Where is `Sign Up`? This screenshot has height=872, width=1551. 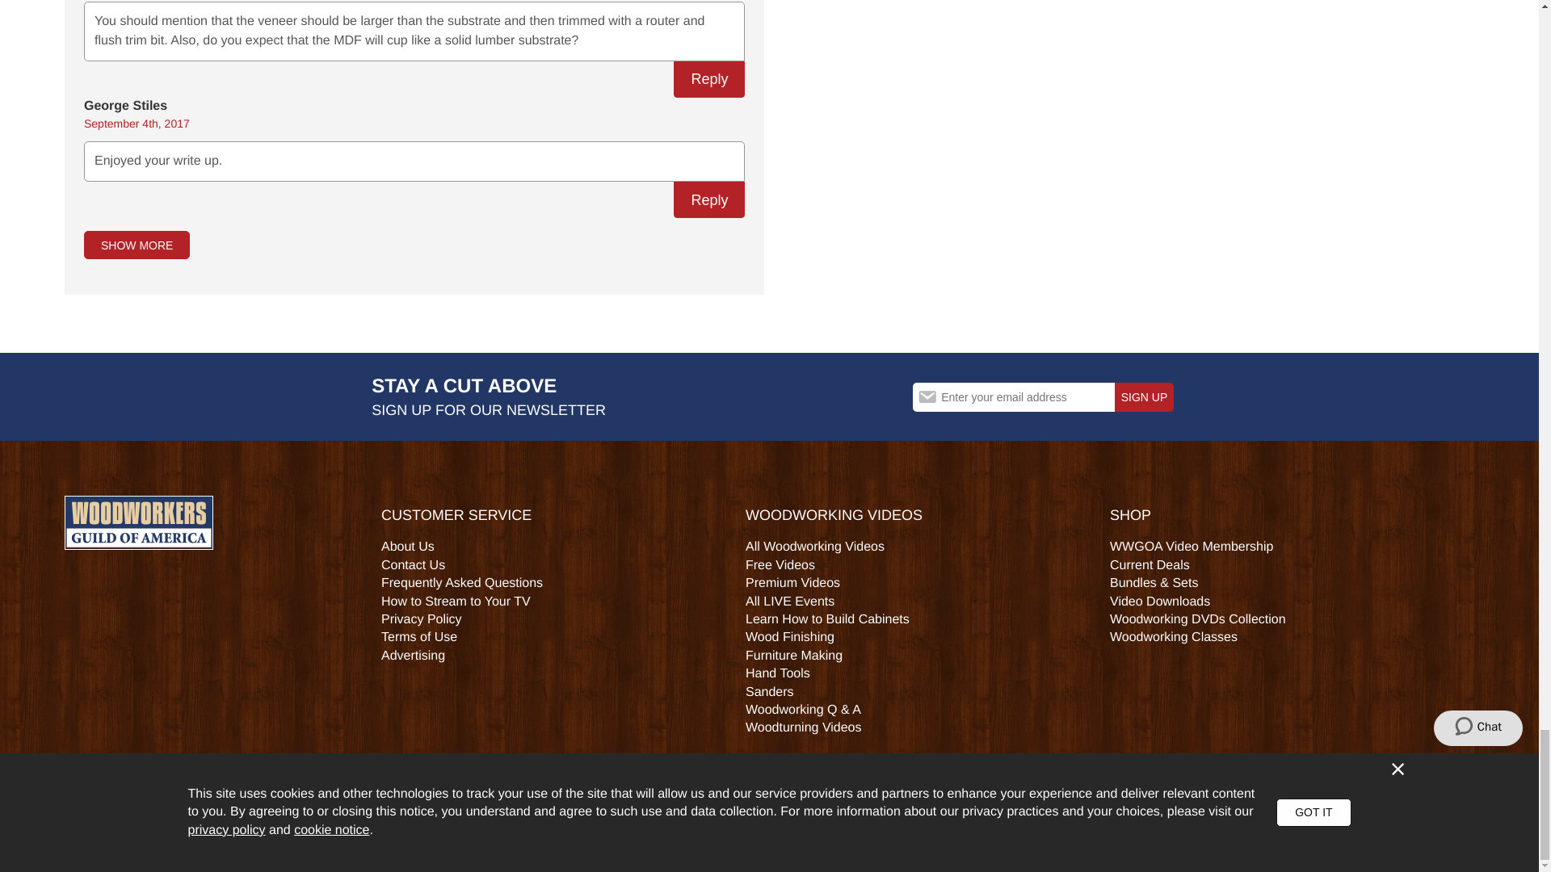 Sign Up is located at coordinates (1144, 397).